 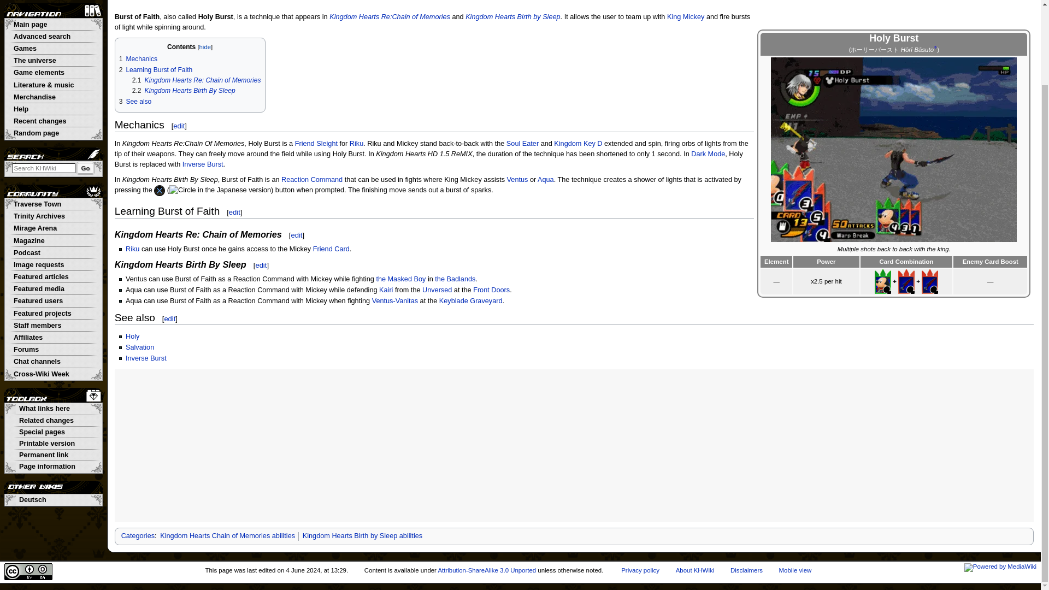 I want to click on Kingdom Hearts Birth by Sleep, so click(x=512, y=16).